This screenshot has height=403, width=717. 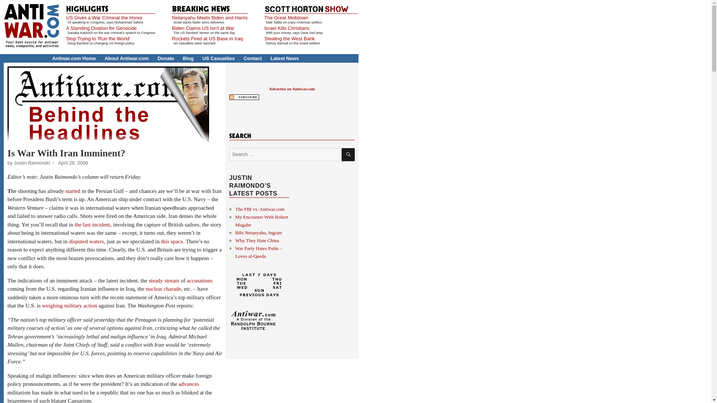 I want to click on US Casualties, so click(x=218, y=58).